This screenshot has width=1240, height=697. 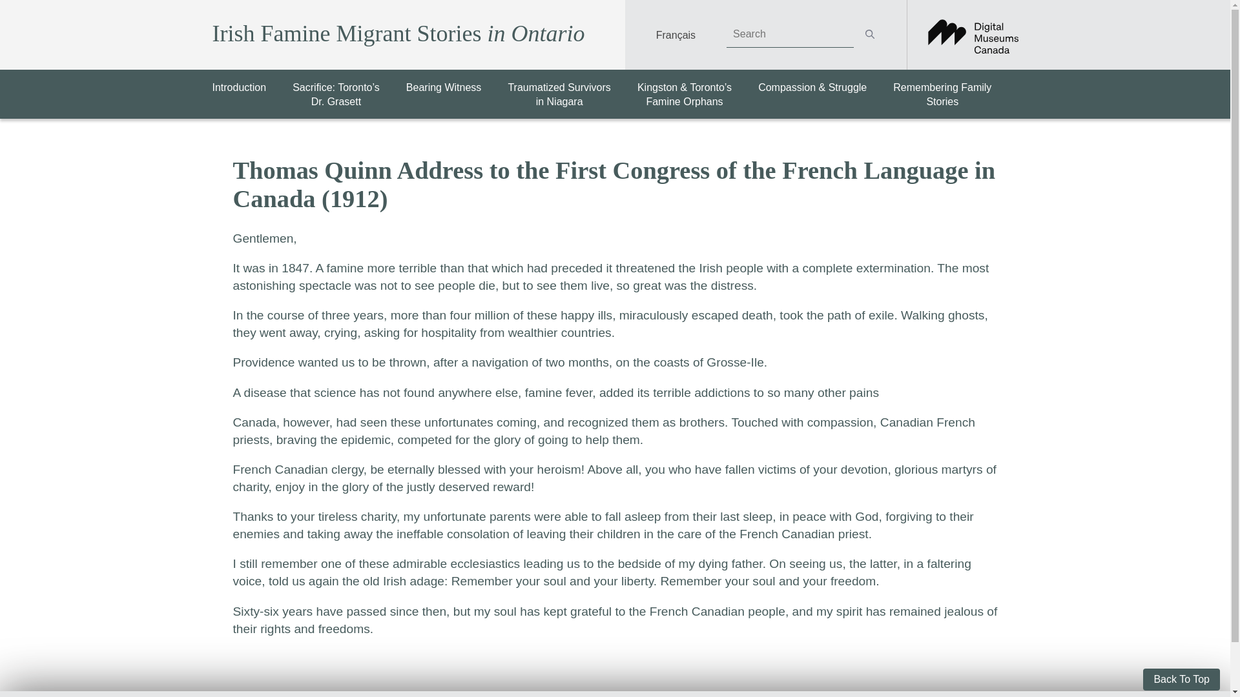 I want to click on Irish Famine Migrant Stories in Ontario, so click(x=239, y=87).